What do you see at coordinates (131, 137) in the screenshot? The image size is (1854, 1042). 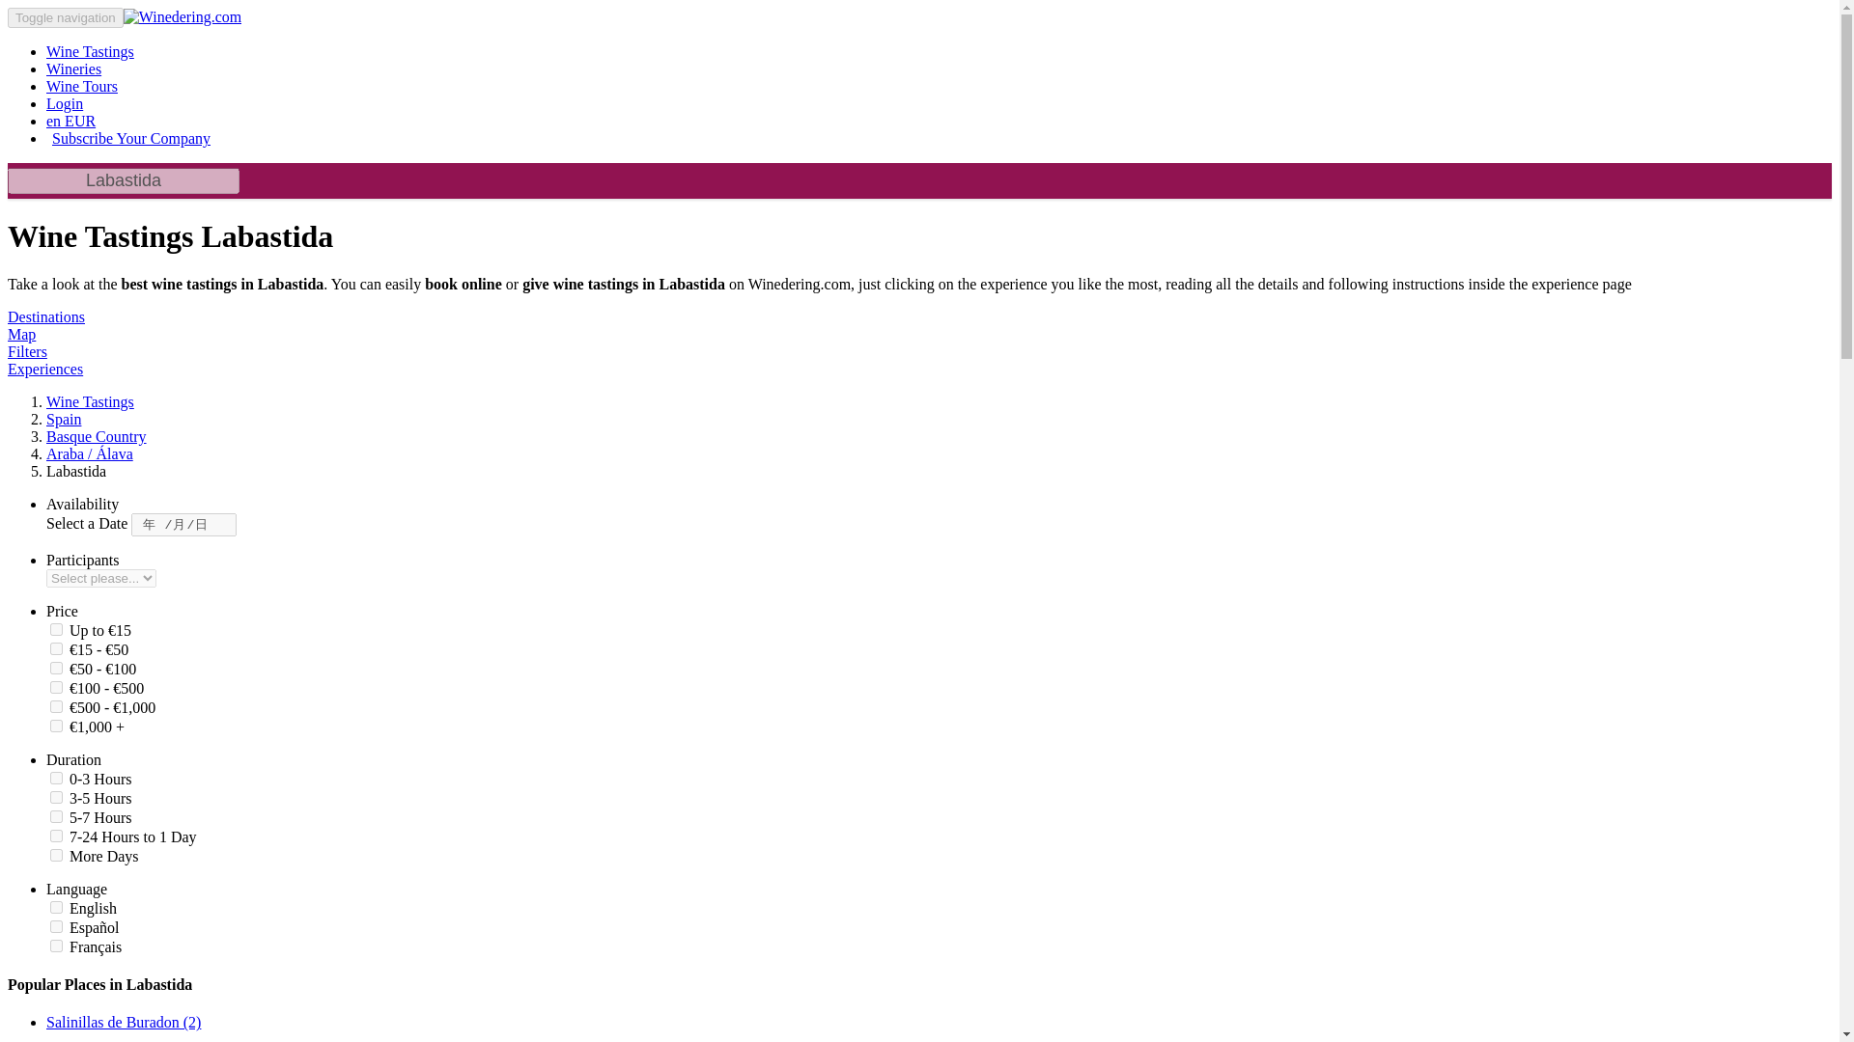 I see `Subscribe Your Company` at bounding box center [131, 137].